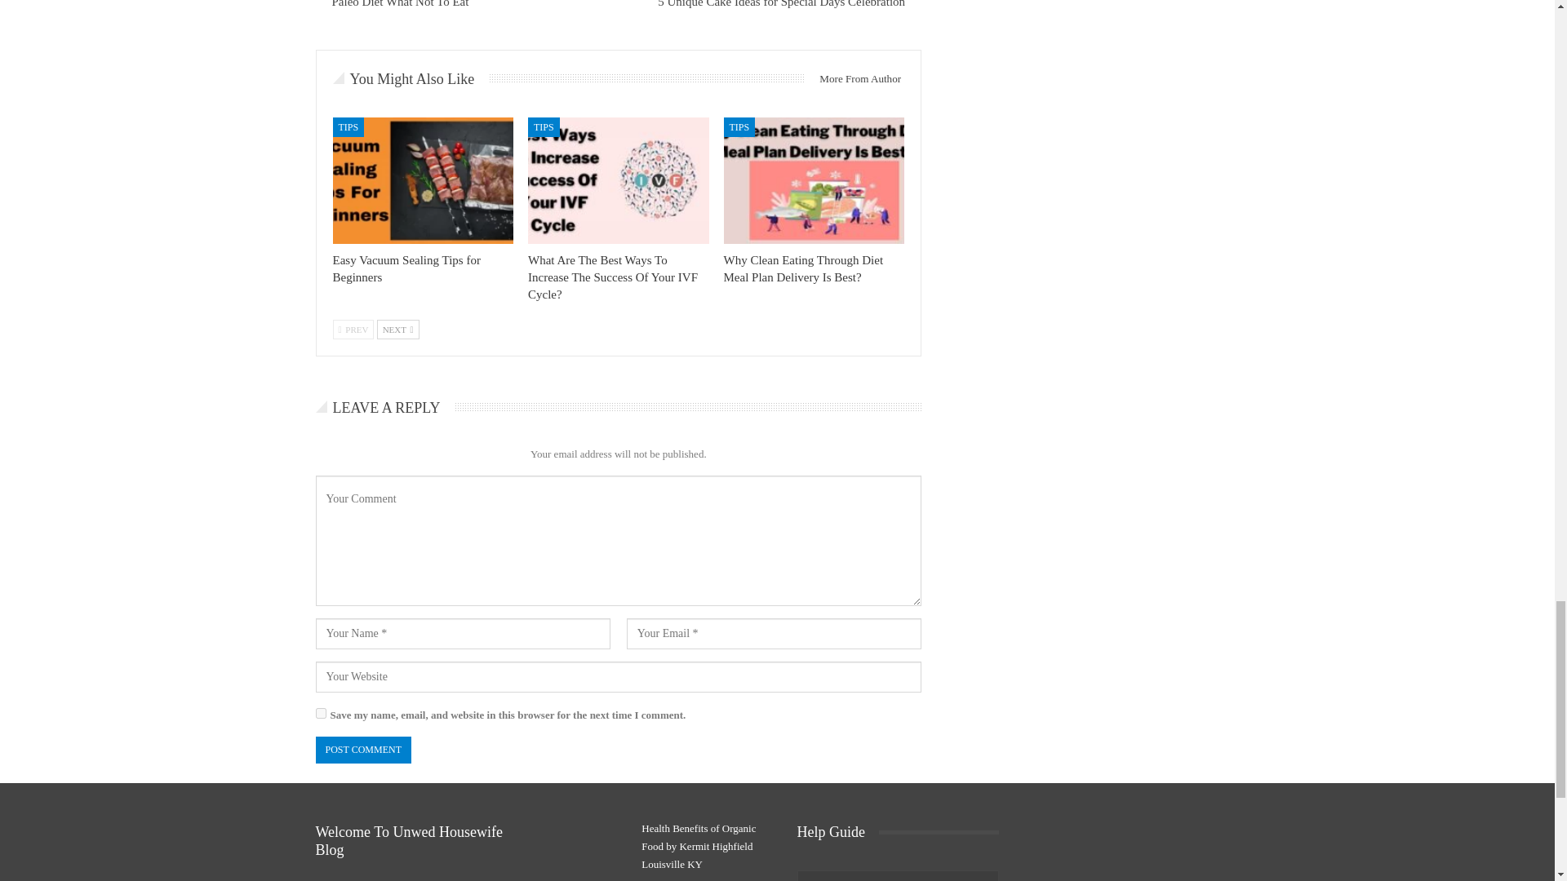 The height and width of the screenshot is (881, 1567). Describe the element at coordinates (423, 180) in the screenshot. I see `Easy Vacuum Sealing Tips for Beginners` at that location.